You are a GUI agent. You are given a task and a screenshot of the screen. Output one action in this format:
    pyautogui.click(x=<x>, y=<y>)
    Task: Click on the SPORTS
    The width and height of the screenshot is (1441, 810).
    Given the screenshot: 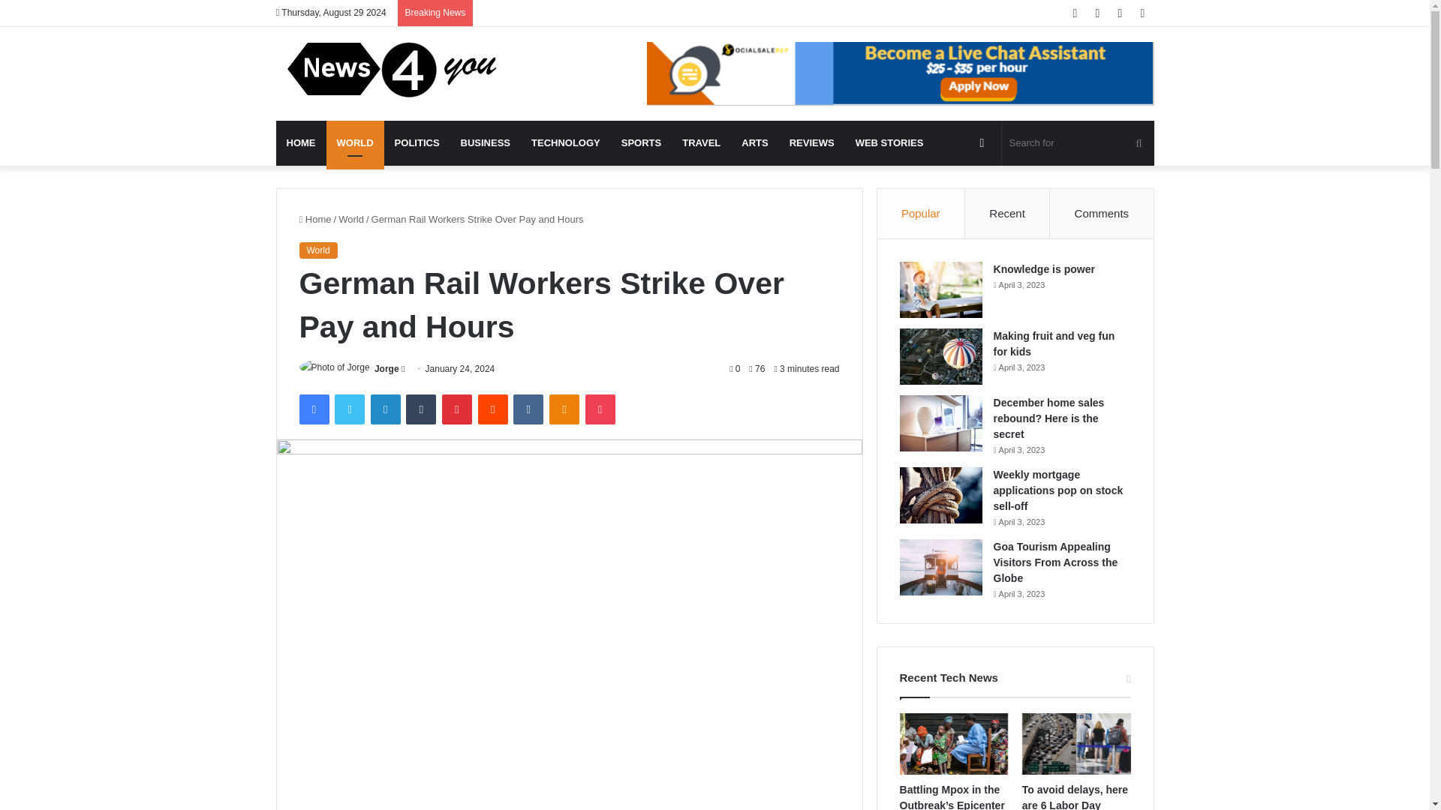 What is the action you would take?
    pyautogui.click(x=641, y=142)
    